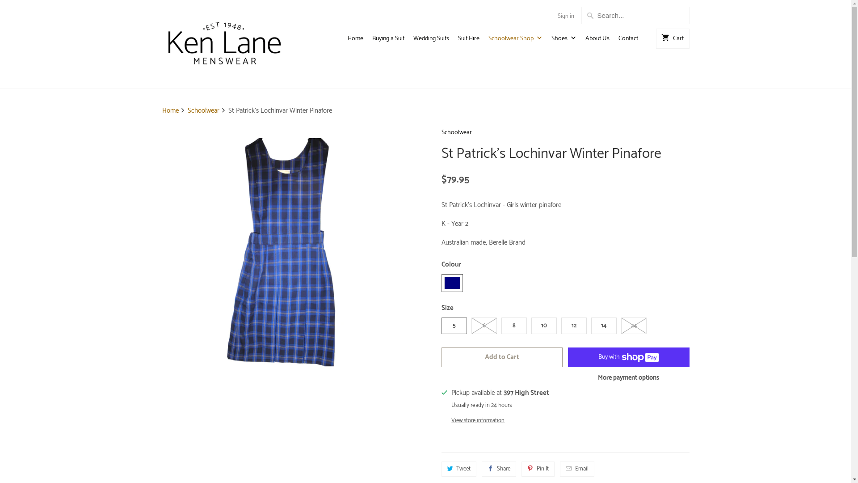 The height and width of the screenshot is (483, 858). I want to click on Buying a Suit, so click(388, 41).